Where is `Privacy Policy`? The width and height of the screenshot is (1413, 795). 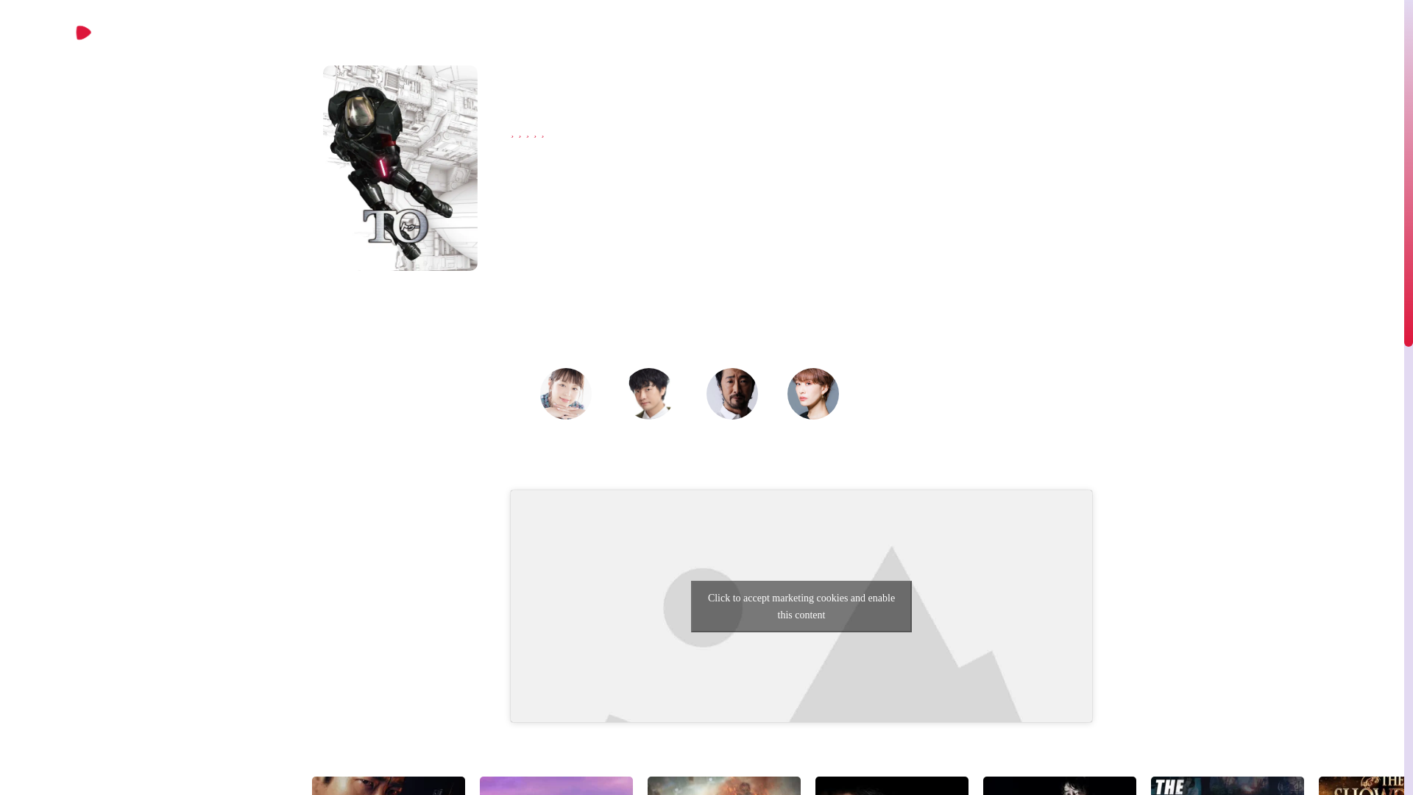
Privacy Policy is located at coordinates (981, 30).